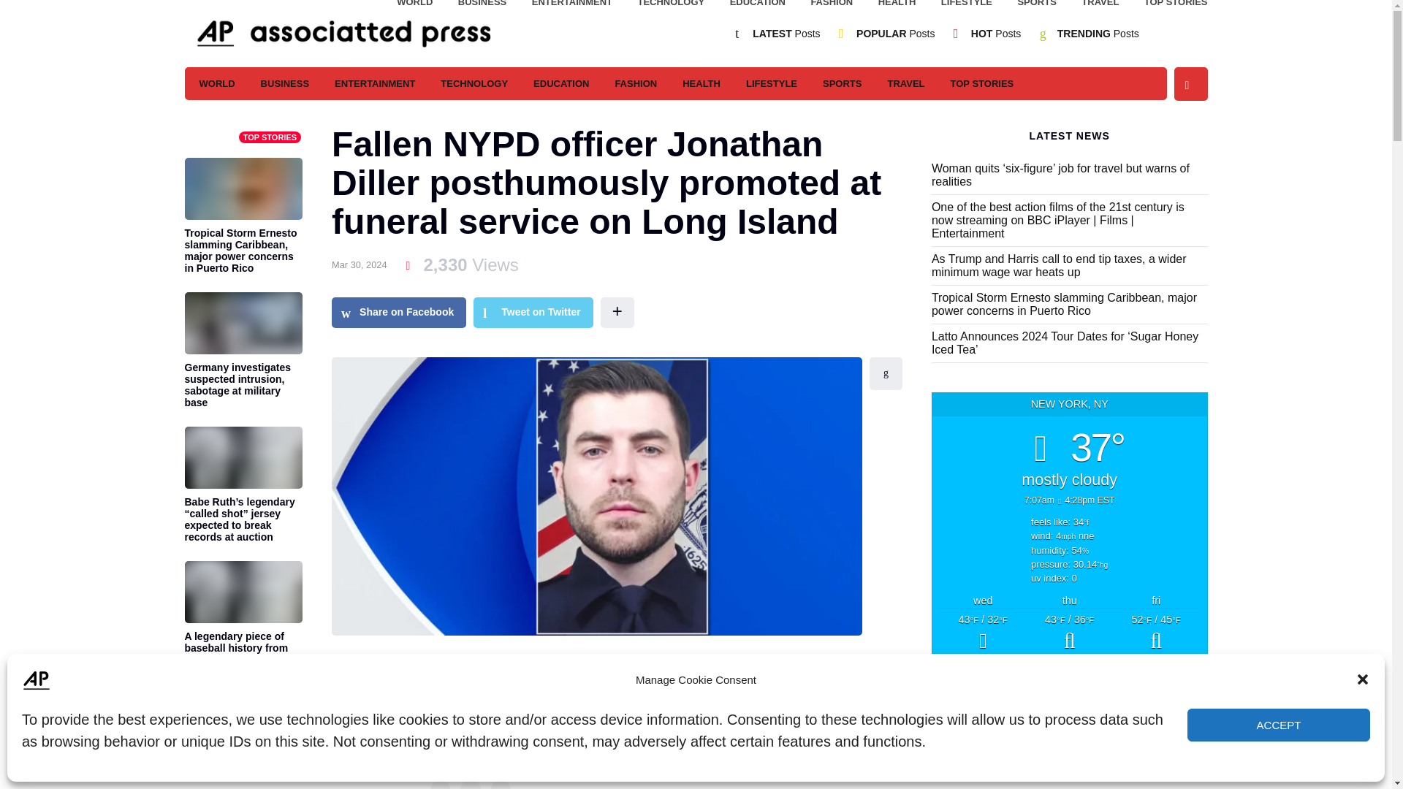  What do you see at coordinates (786, 34) in the screenshot?
I see `LATEST Posts` at bounding box center [786, 34].